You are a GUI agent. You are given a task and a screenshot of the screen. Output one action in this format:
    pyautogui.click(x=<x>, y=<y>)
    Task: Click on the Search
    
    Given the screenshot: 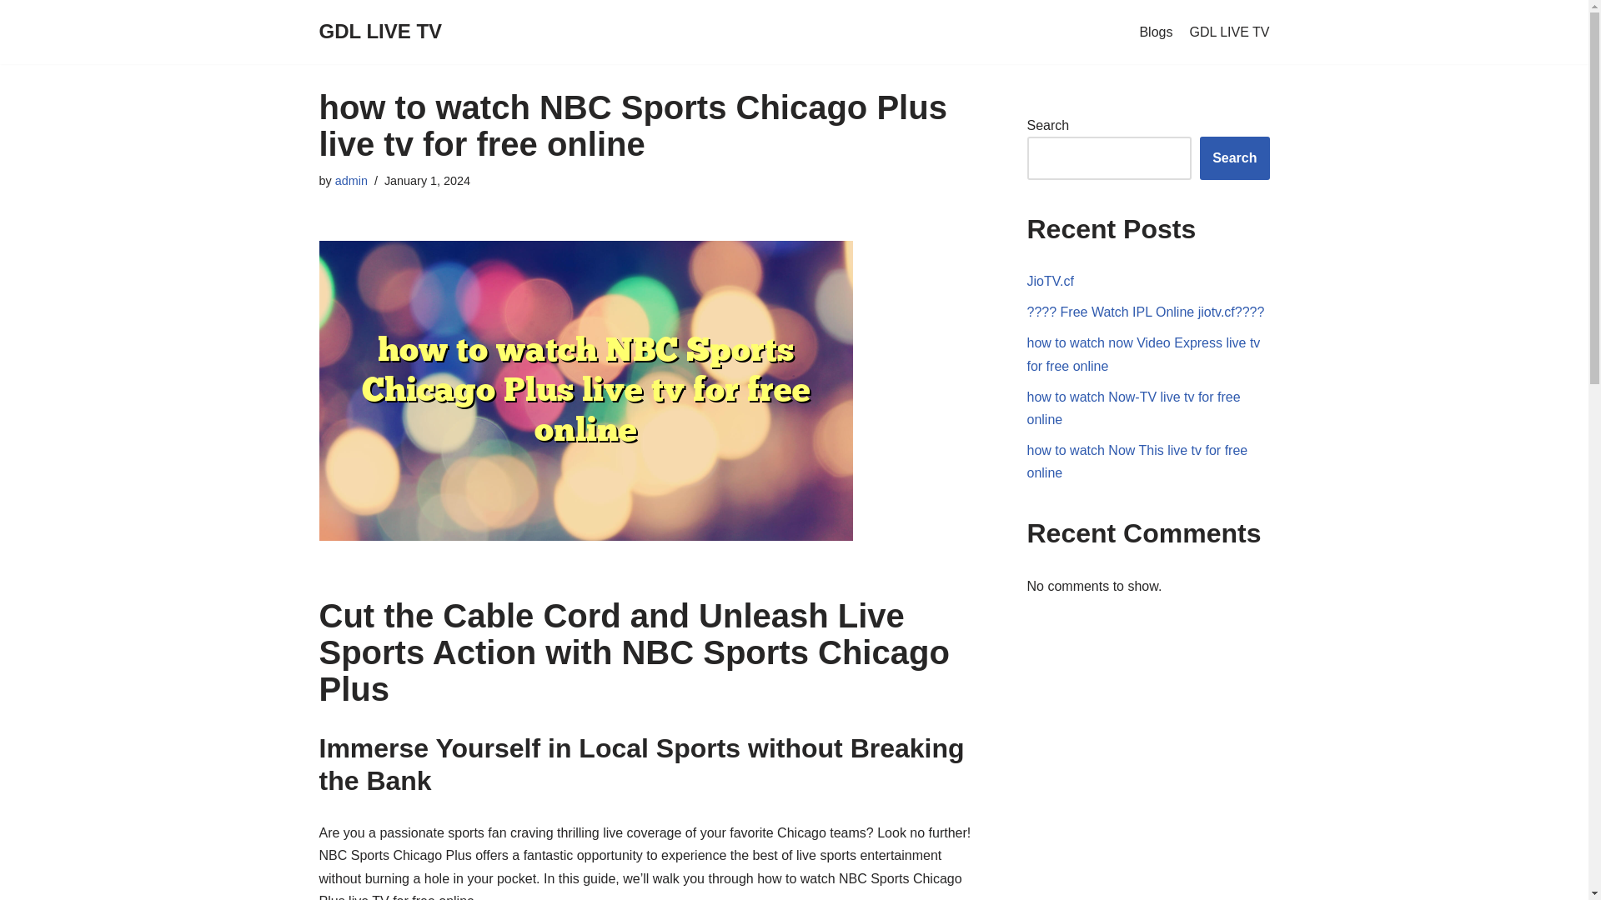 What is the action you would take?
    pyautogui.click(x=1234, y=158)
    